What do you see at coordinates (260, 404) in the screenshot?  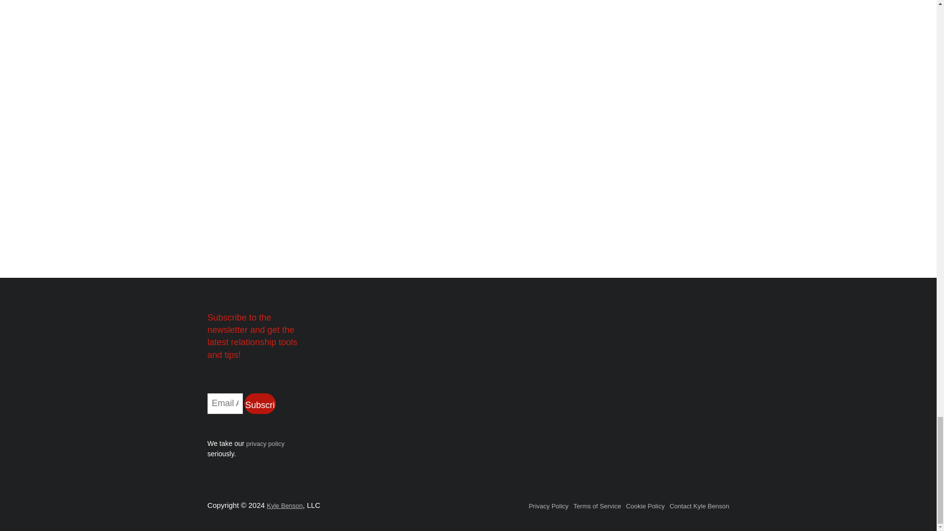 I see `Subscribe` at bounding box center [260, 404].